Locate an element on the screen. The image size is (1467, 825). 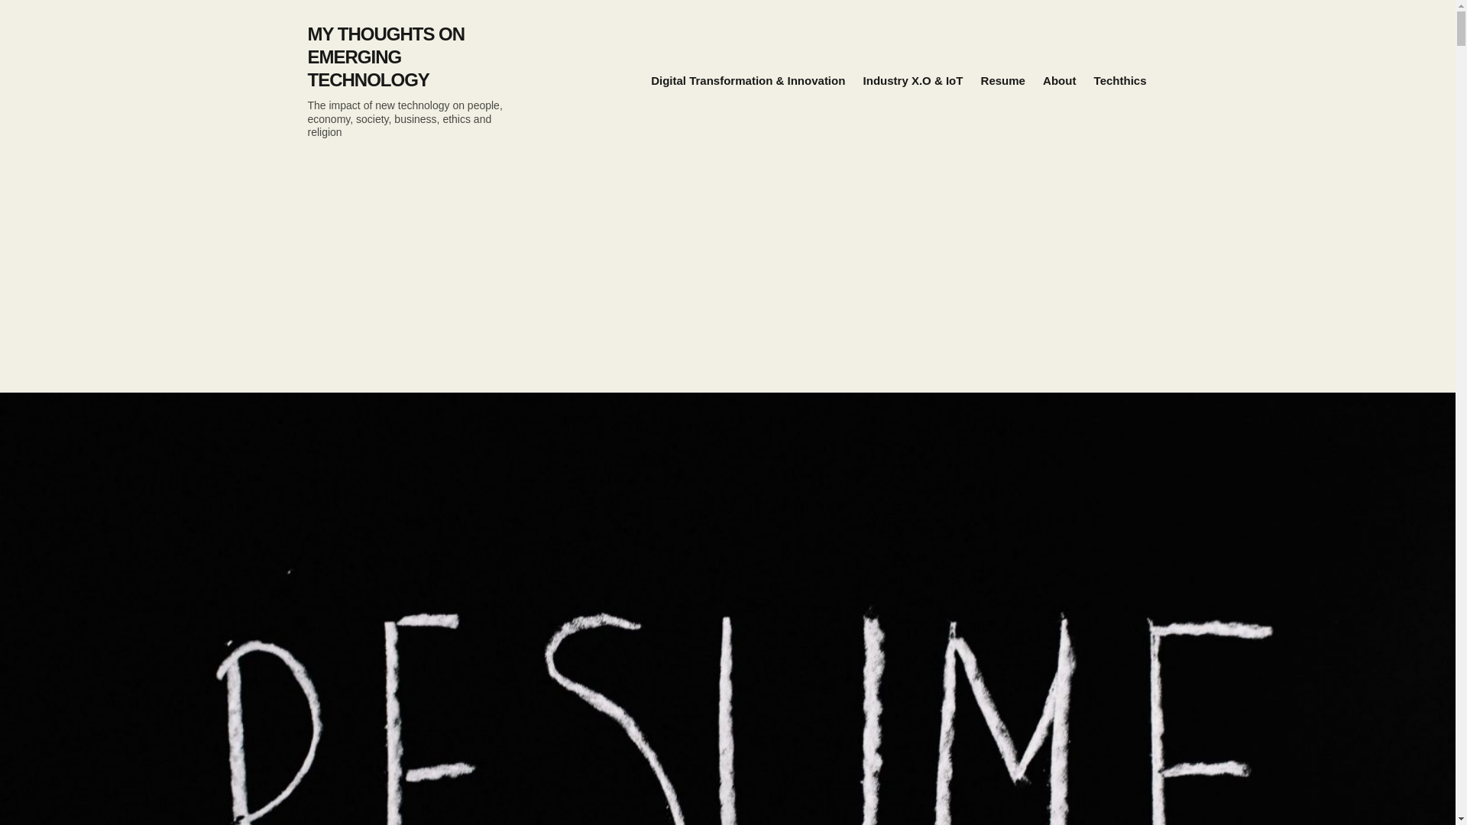
About is located at coordinates (1059, 81).